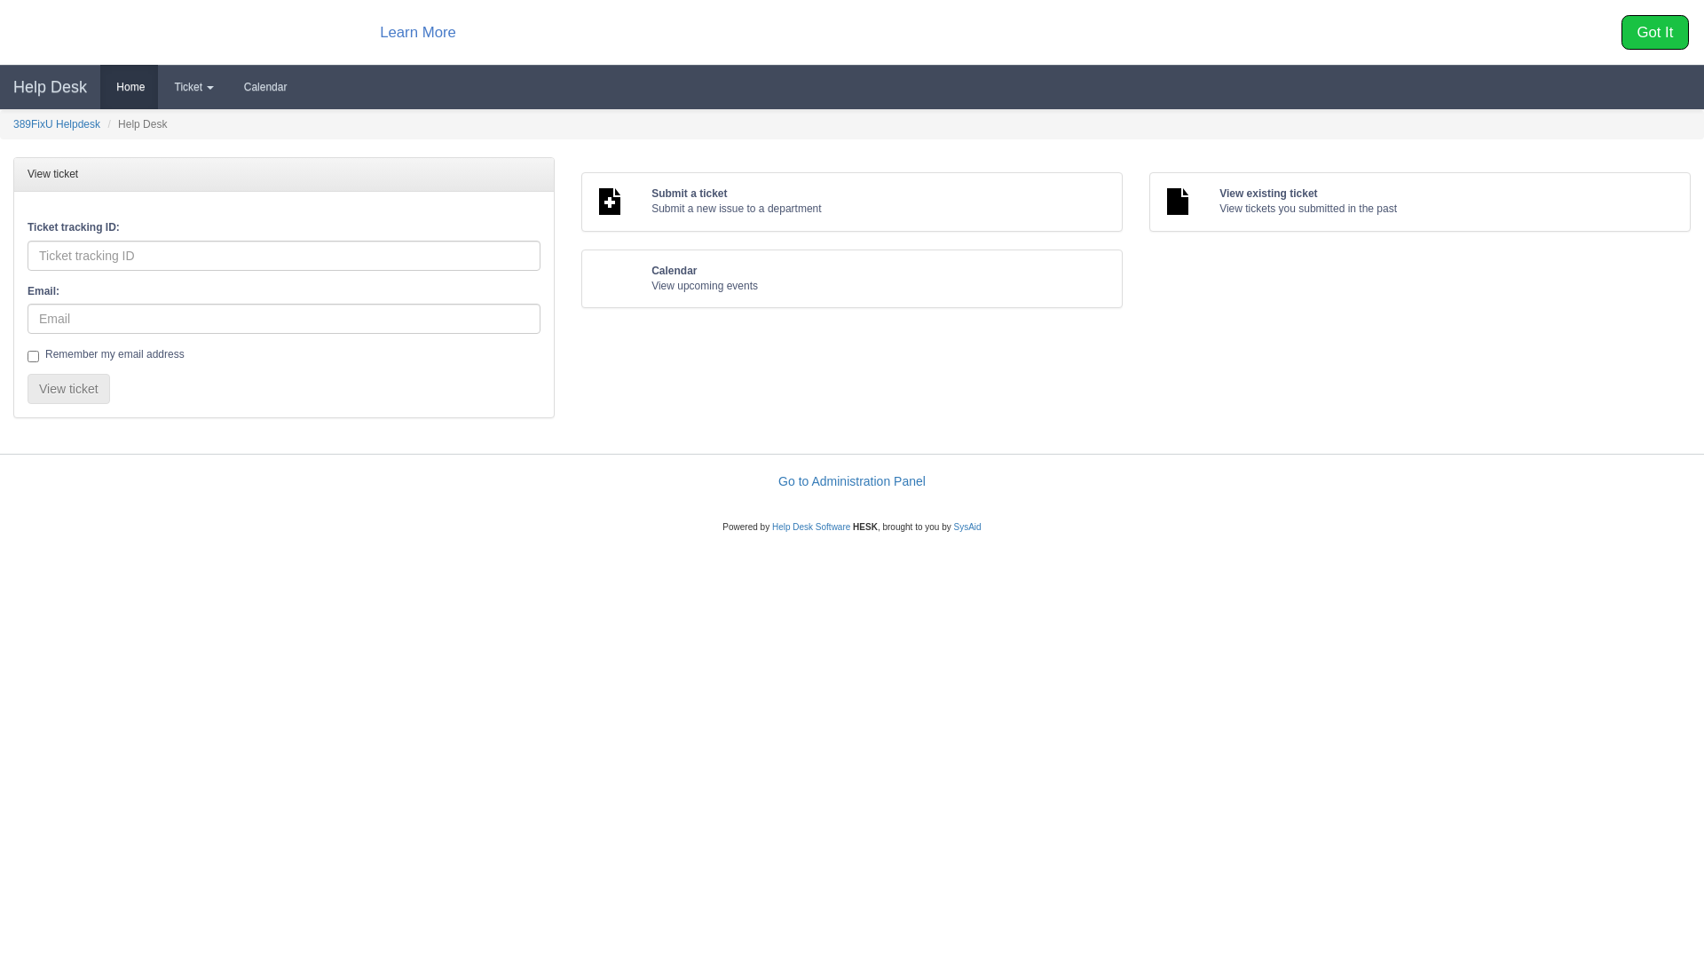  I want to click on Learn More, so click(418, 32).